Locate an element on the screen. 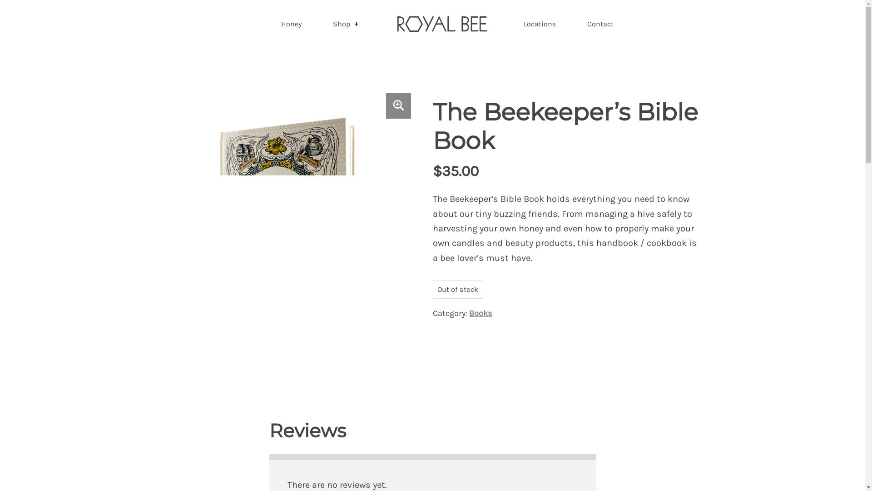 The width and height of the screenshot is (872, 491). Shop is located at coordinates (346, 24).